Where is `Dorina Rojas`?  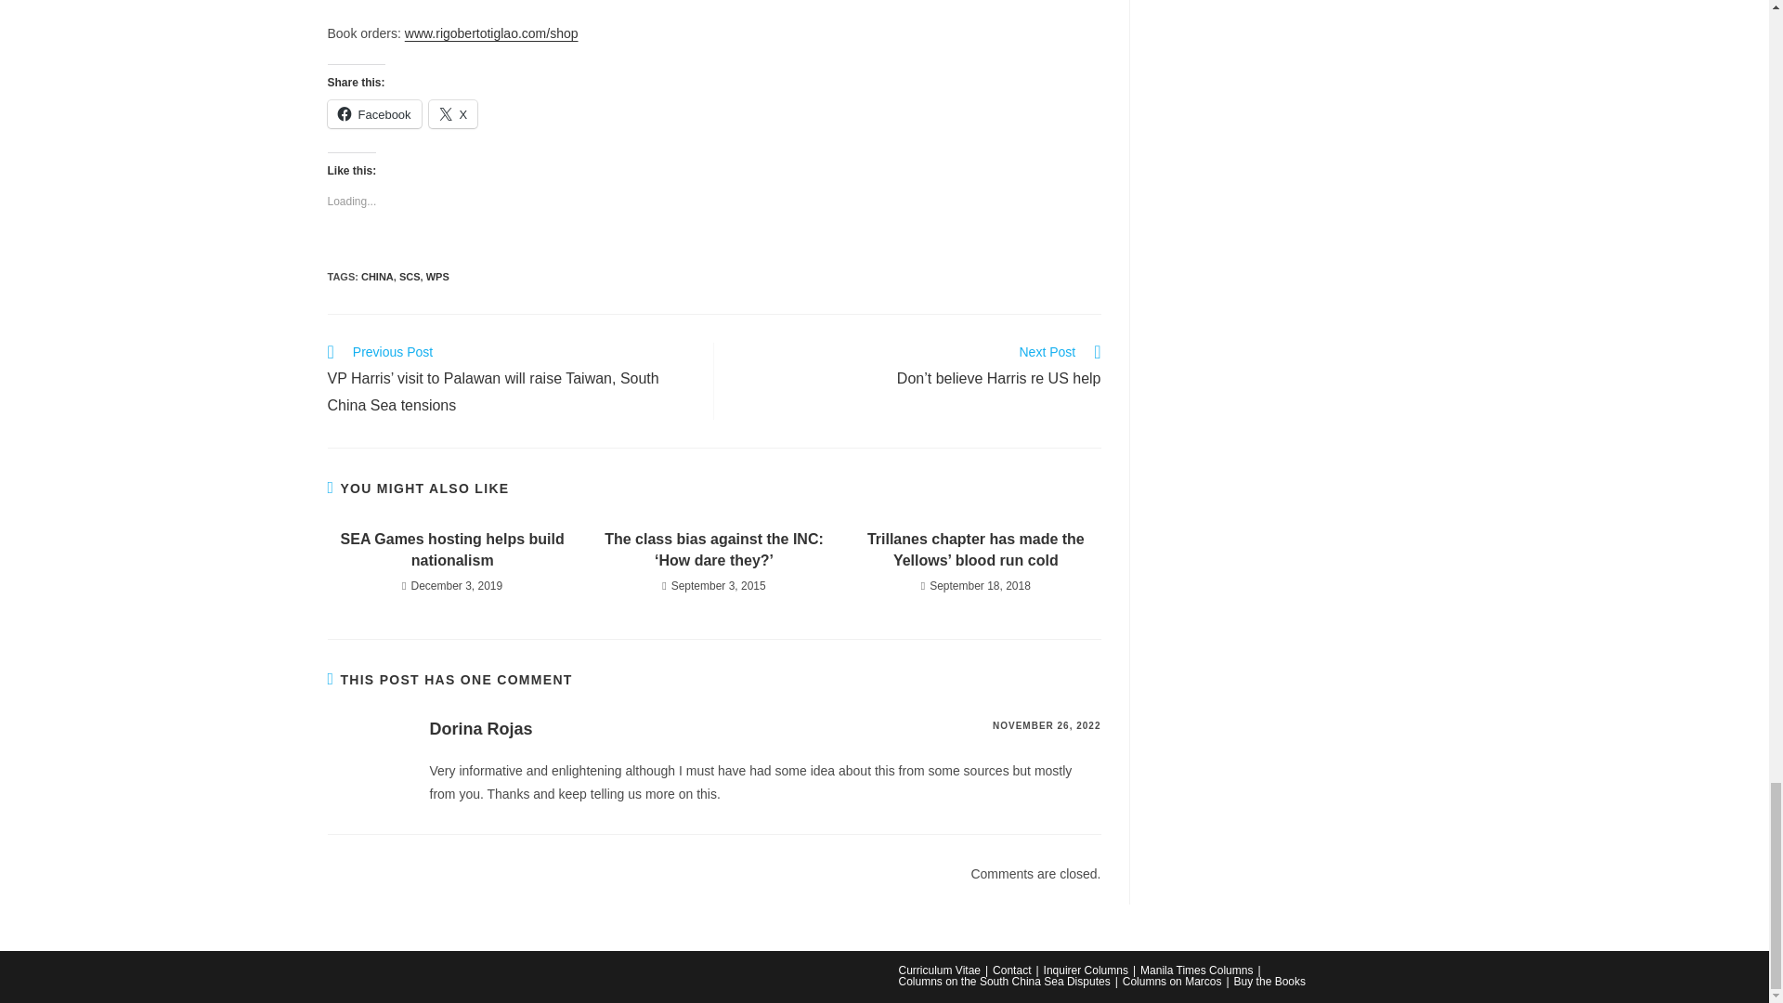
Dorina Rojas is located at coordinates (480, 728).